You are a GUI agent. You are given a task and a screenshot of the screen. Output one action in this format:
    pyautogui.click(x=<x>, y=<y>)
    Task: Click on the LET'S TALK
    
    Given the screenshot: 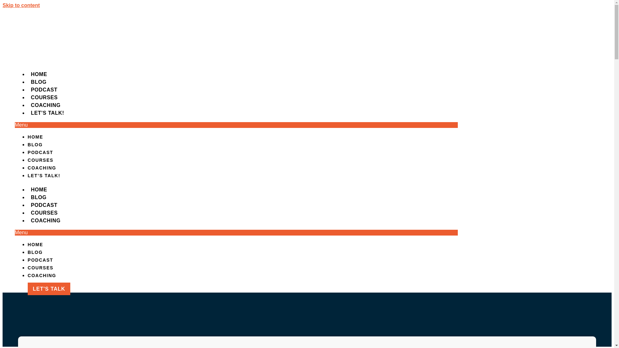 What is the action you would take?
    pyautogui.click(x=49, y=289)
    